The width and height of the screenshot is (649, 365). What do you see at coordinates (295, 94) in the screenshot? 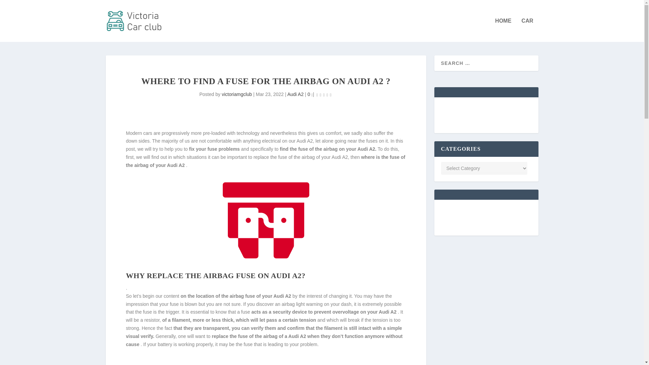
I see `Audi A2` at bounding box center [295, 94].